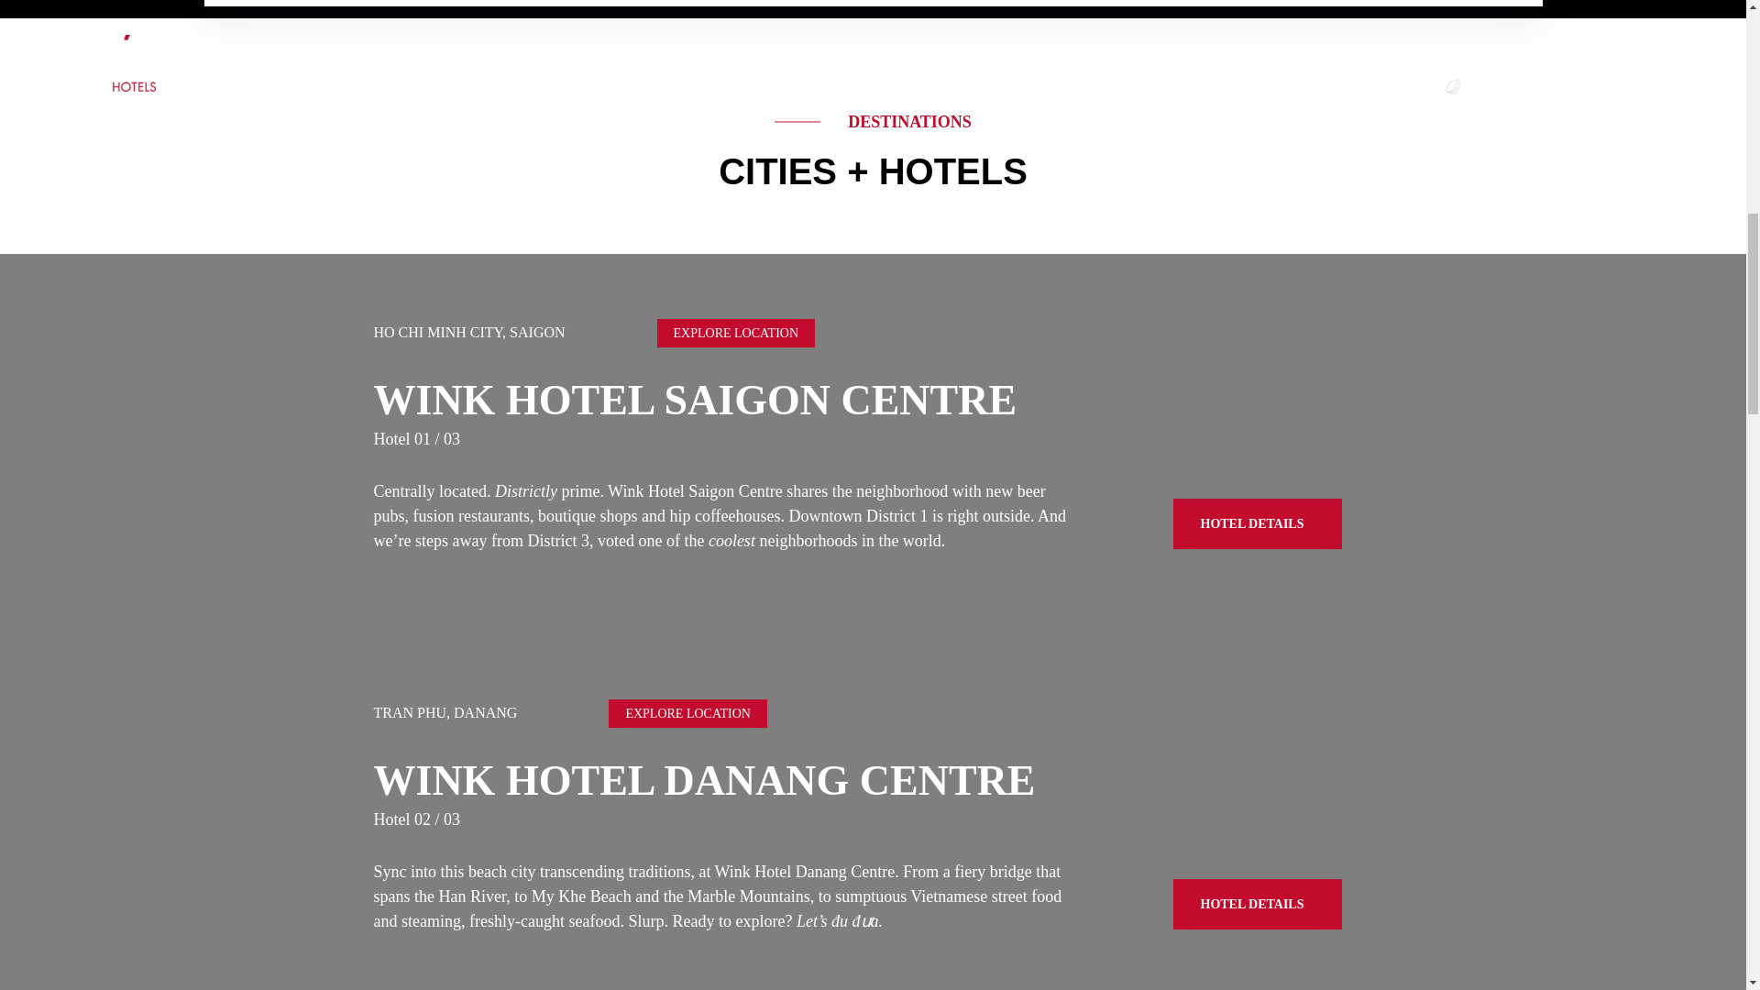  I want to click on HOTEL DETAILS, so click(1258, 524).